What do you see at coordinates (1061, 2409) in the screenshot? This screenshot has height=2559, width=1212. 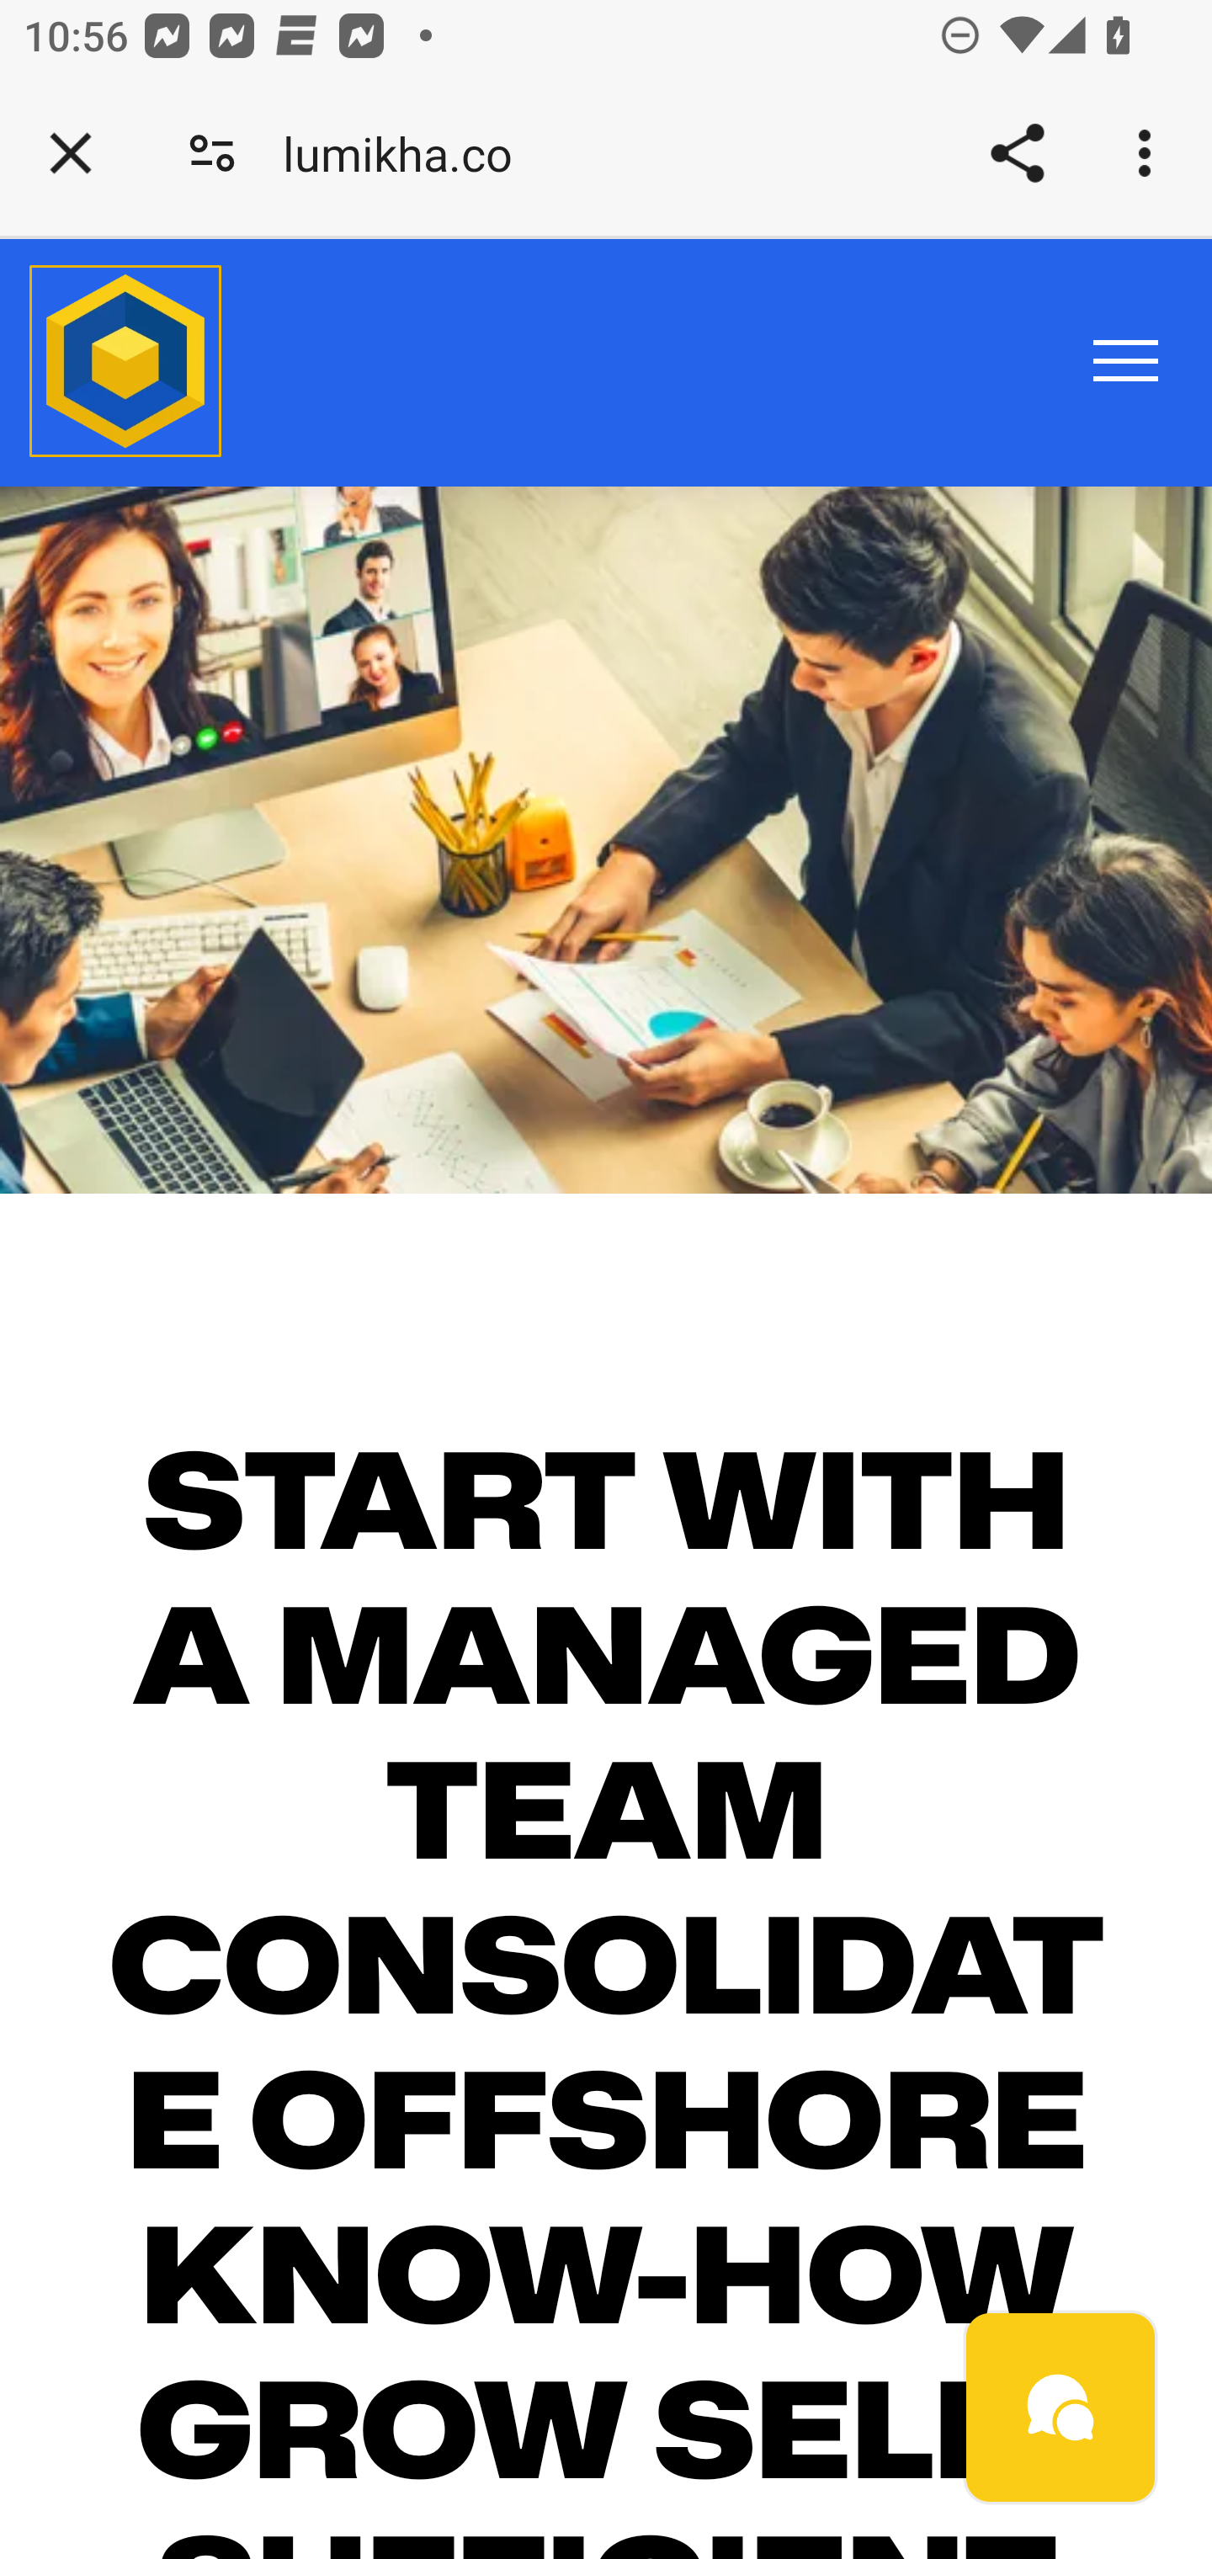 I see `bubble-icon` at bounding box center [1061, 2409].